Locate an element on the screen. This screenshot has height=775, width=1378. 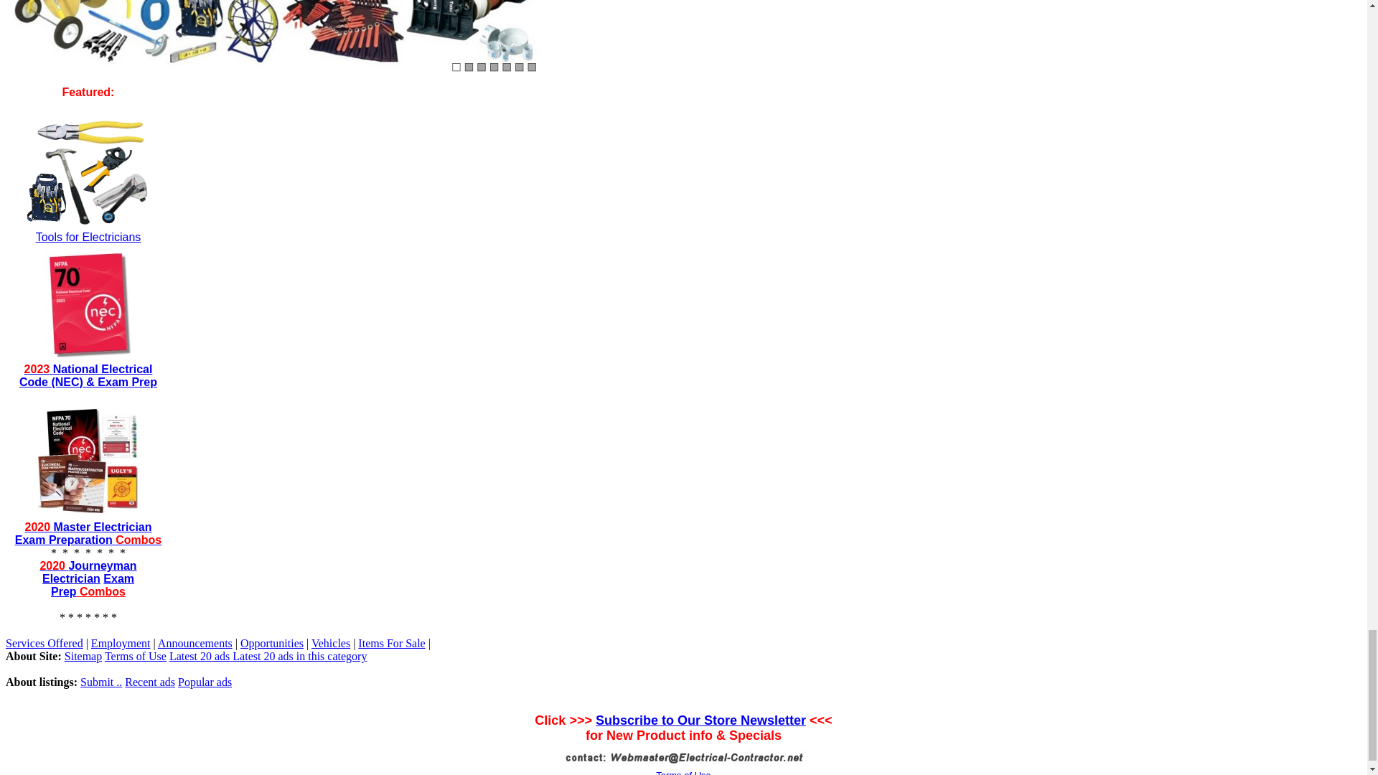
Opportunities is located at coordinates (271, 643).